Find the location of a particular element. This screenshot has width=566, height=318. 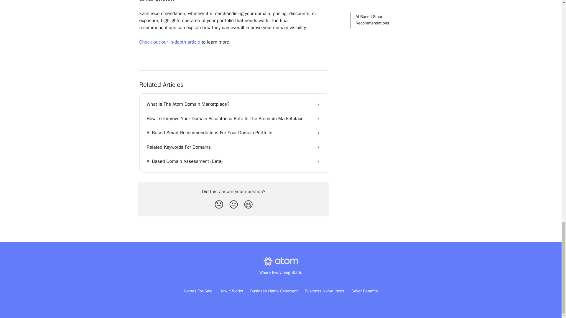

Business Name Ideas is located at coordinates (324, 291).